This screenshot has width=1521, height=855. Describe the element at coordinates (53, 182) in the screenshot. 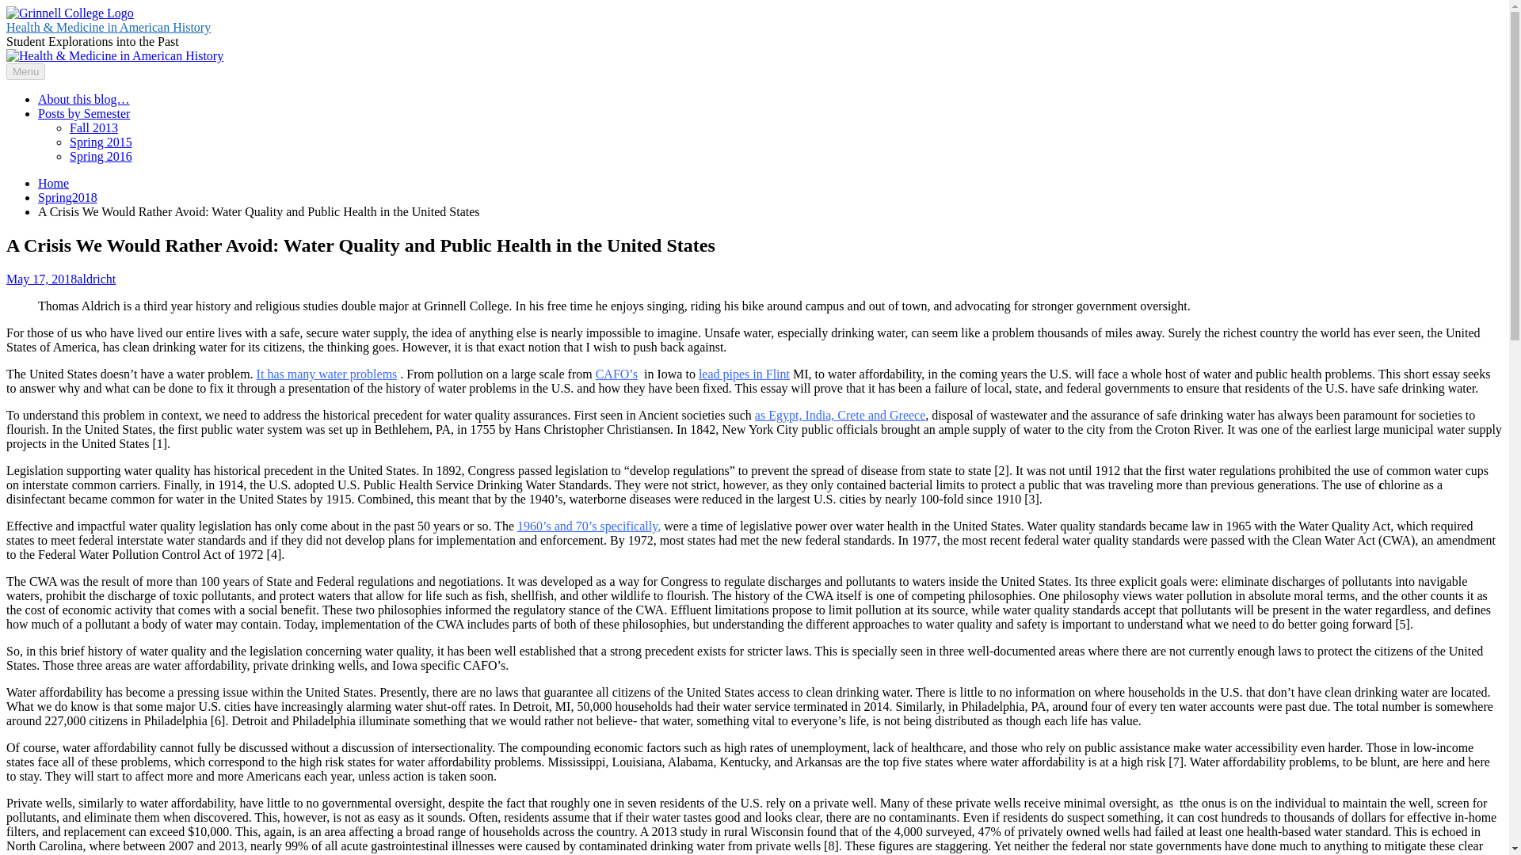

I see `Home` at that location.